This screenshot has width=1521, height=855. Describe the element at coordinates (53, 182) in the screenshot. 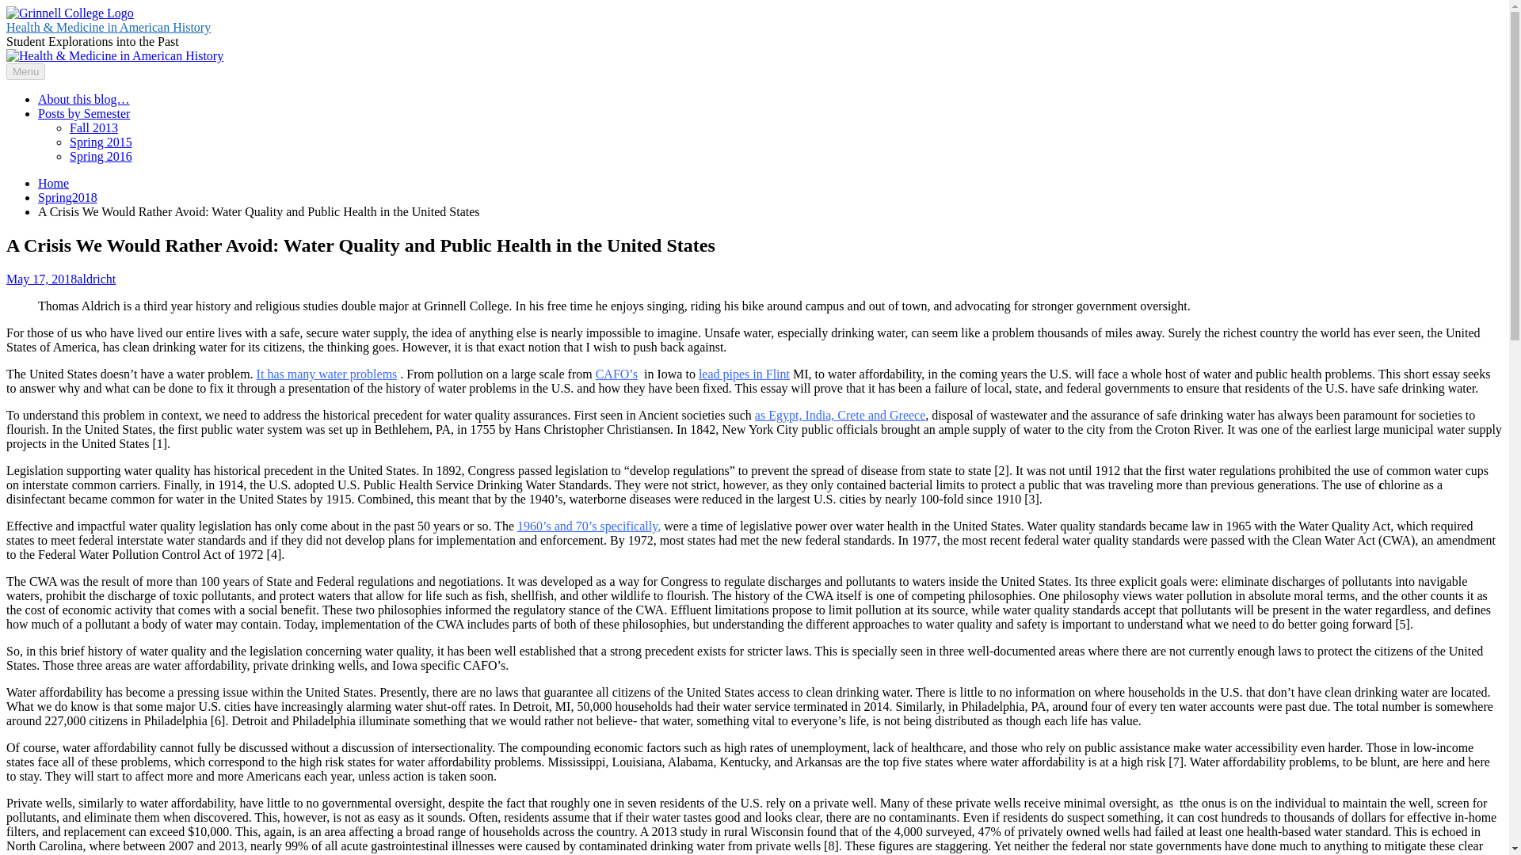

I see `Home` at that location.